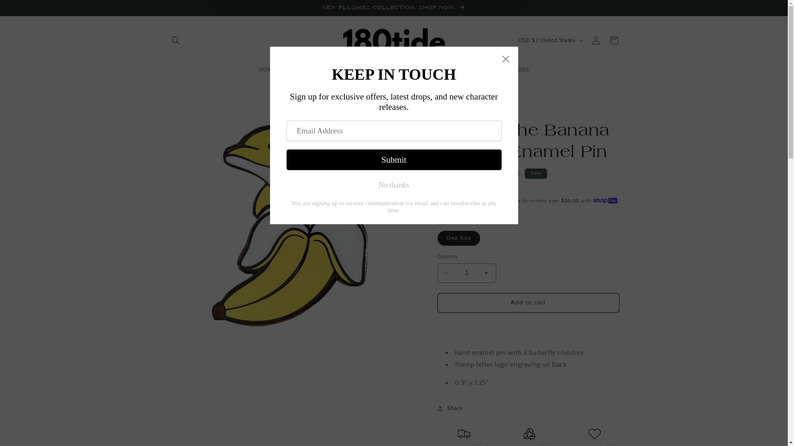  I want to click on RETAILERS, so click(514, 70).